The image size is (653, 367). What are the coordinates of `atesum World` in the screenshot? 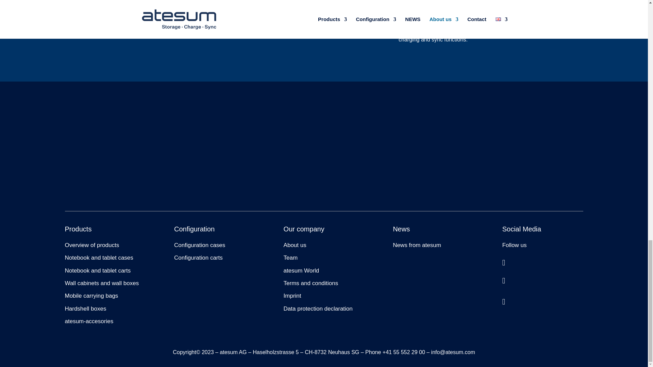 It's located at (301, 270).